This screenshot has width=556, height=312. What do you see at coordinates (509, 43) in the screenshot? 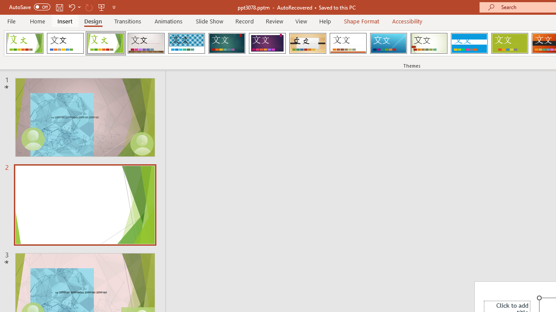
I see `Basis` at bounding box center [509, 43].